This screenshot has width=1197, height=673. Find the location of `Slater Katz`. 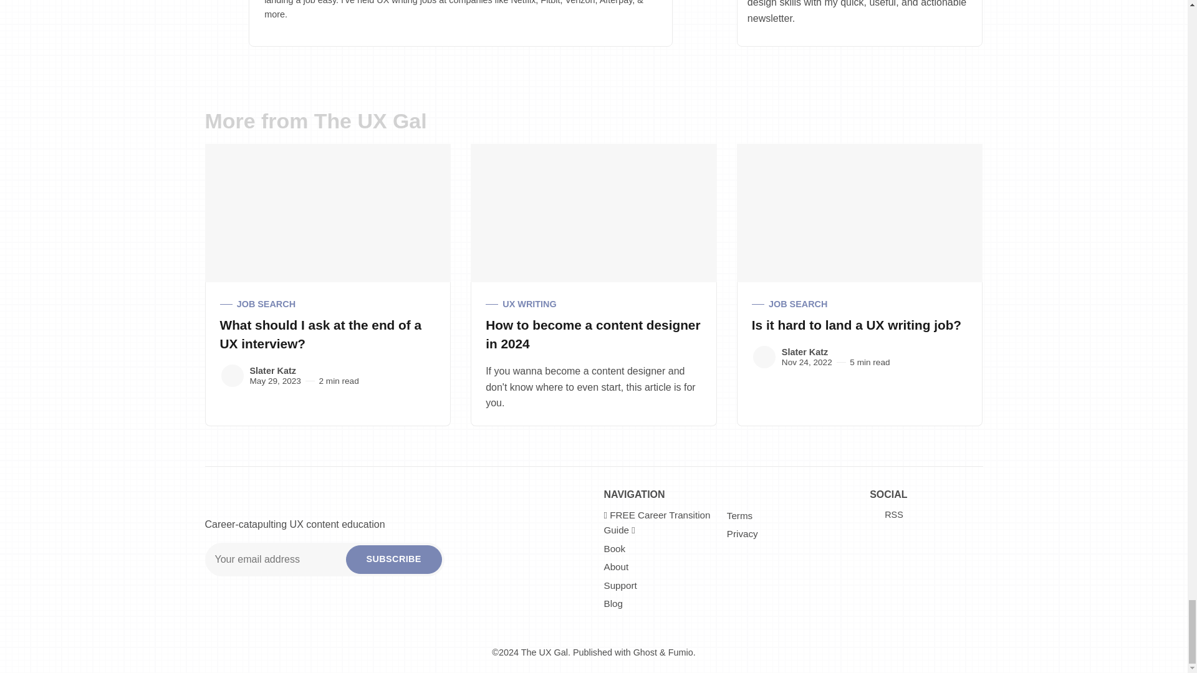

Slater Katz is located at coordinates (231, 376).